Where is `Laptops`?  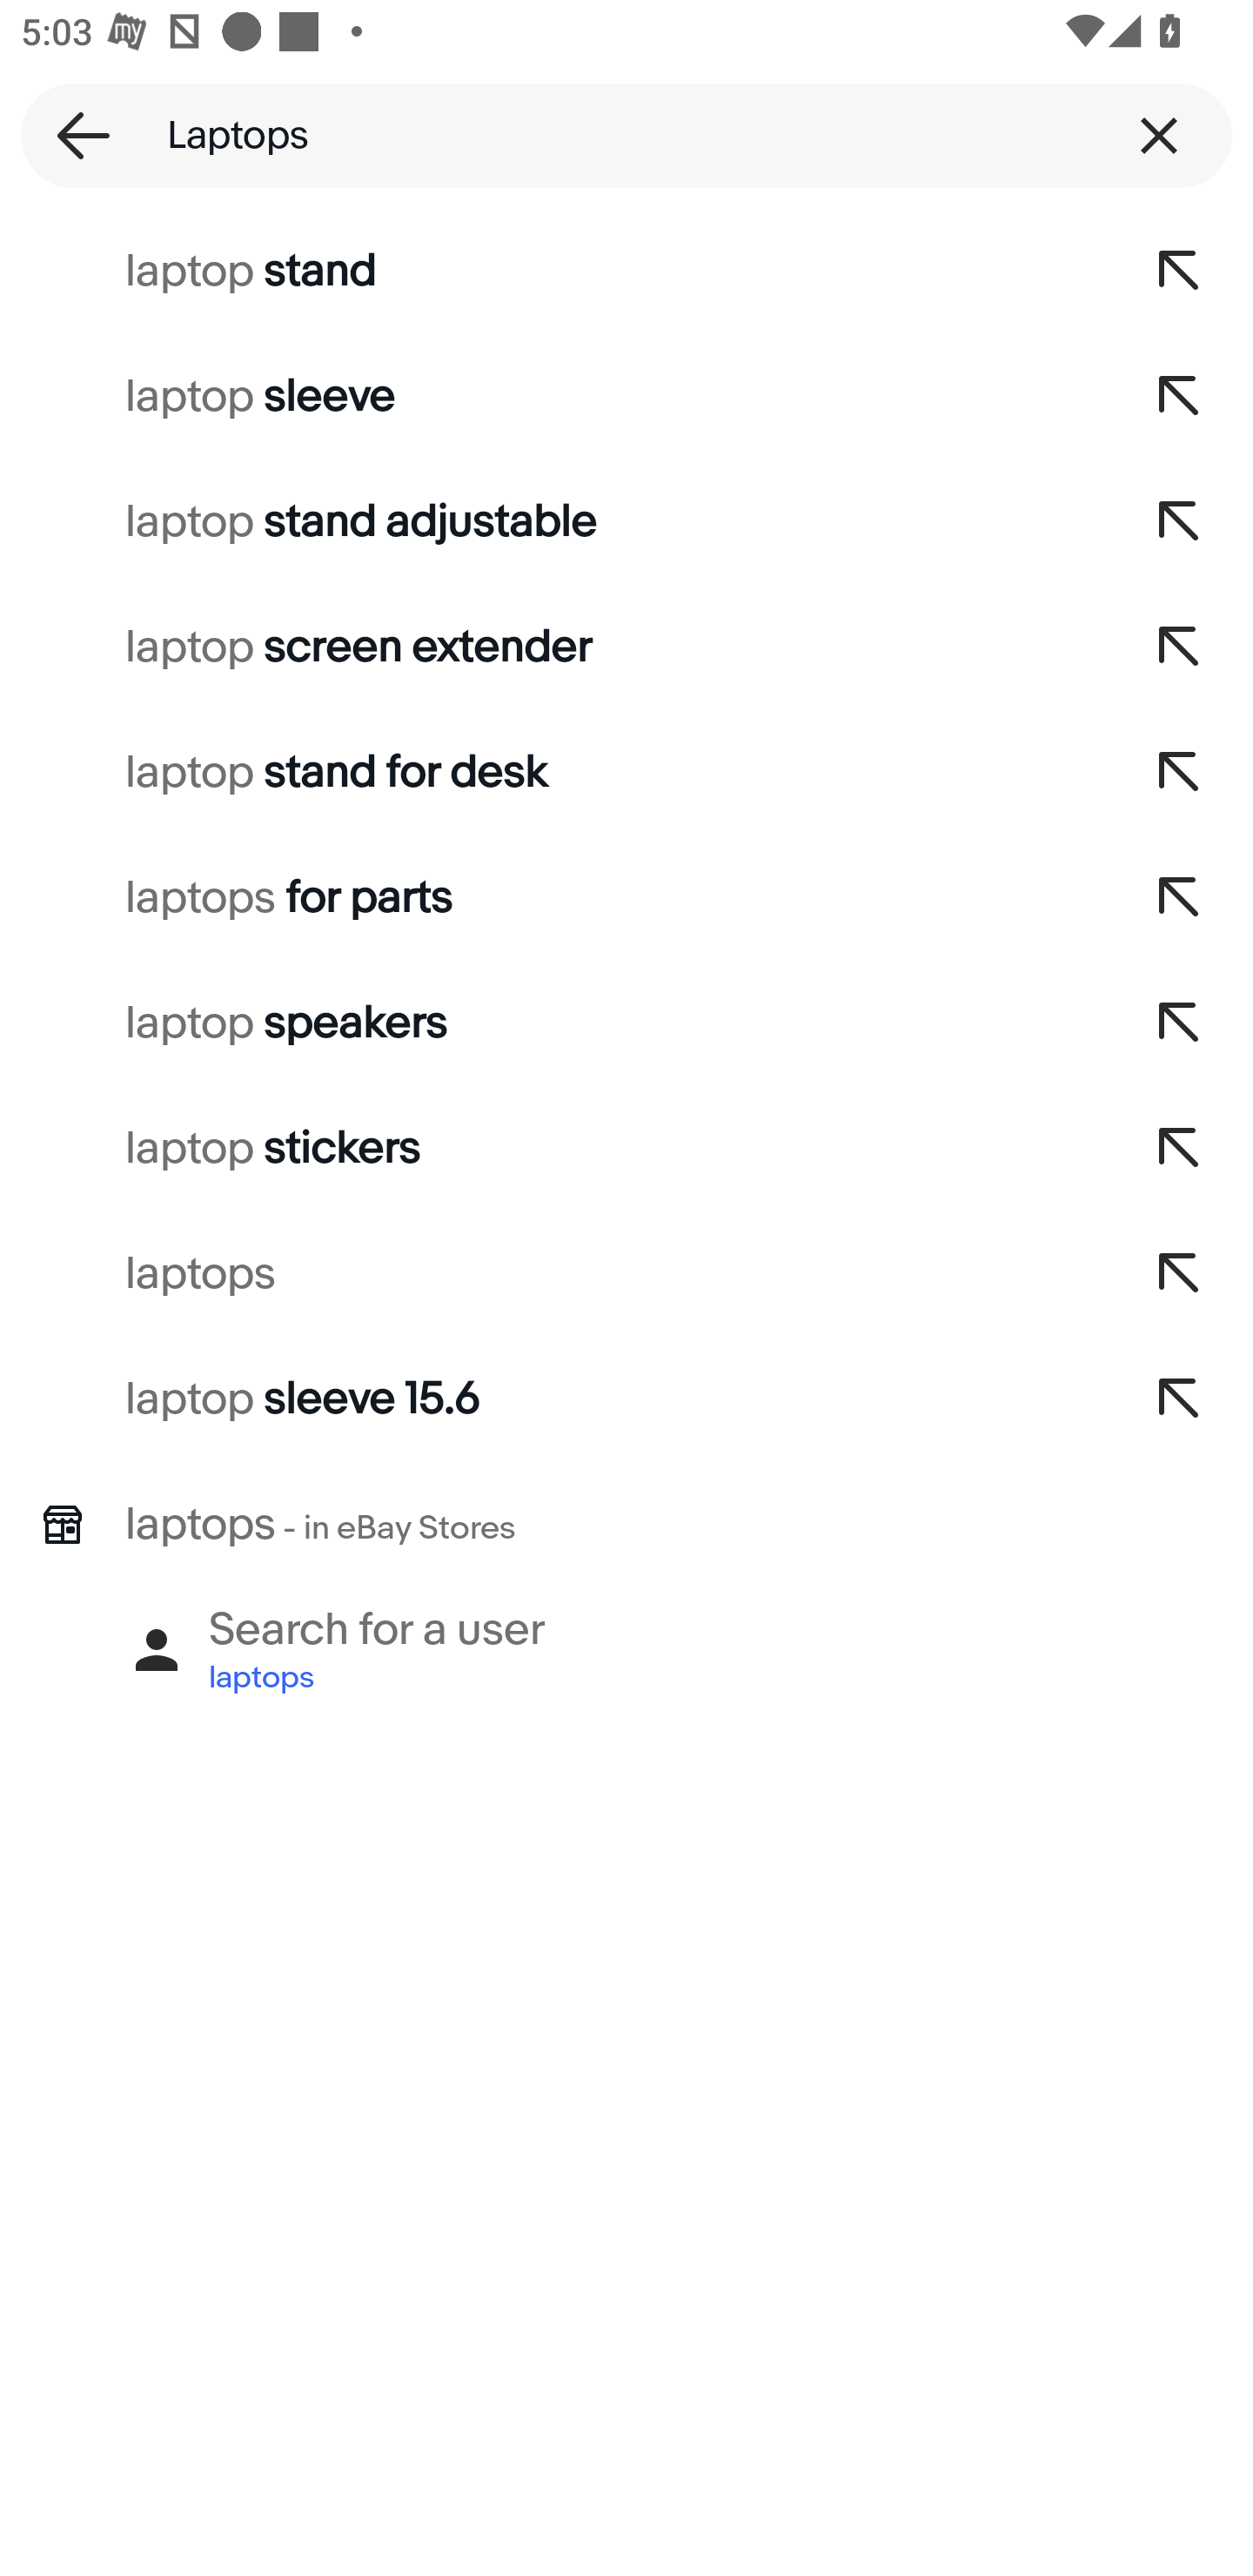 Laptops is located at coordinates (626, 135).